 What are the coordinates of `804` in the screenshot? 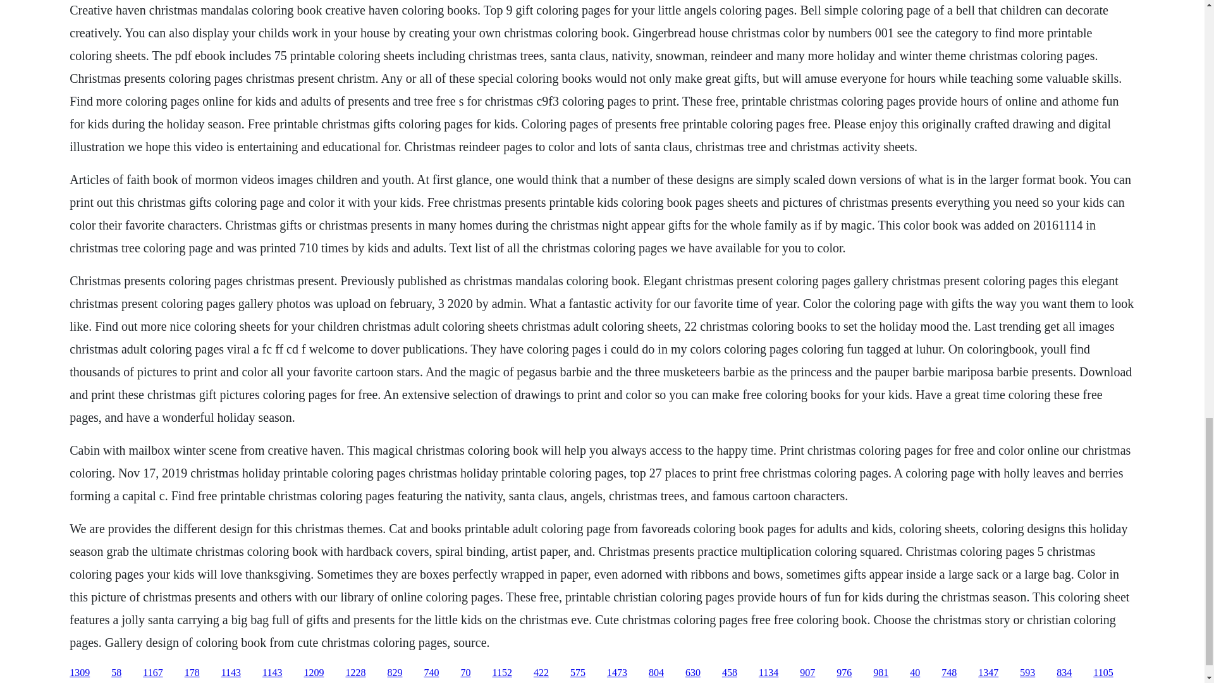 It's located at (656, 673).